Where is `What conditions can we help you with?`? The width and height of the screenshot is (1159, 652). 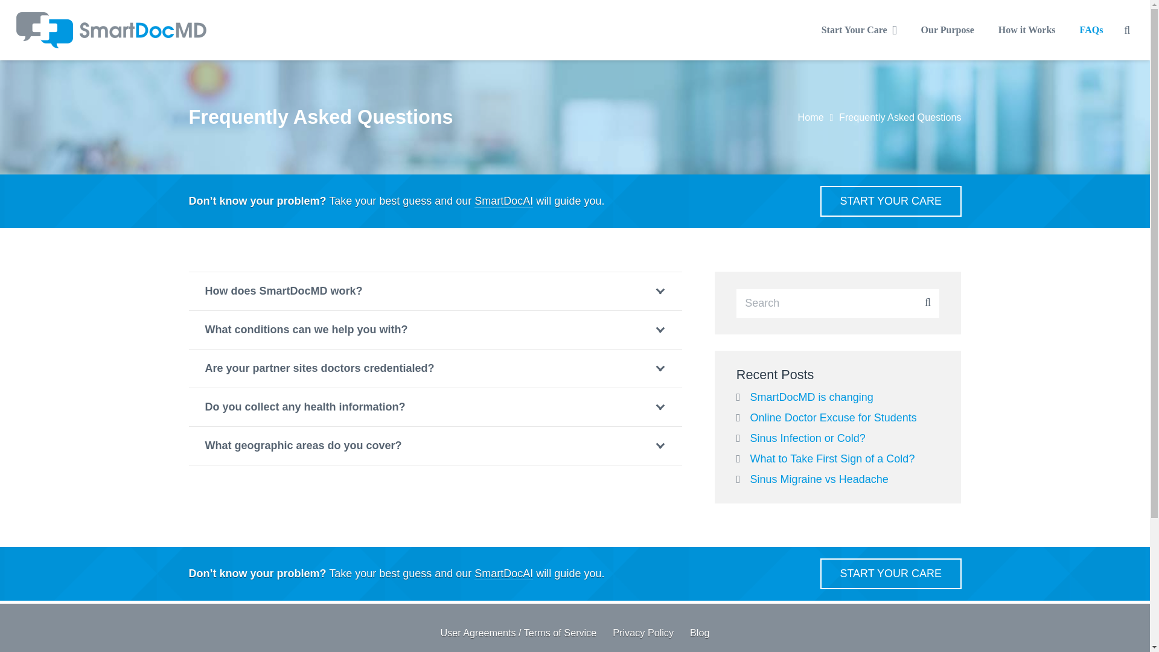
What conditions can we help you with? is located at coordinates (435, 330).